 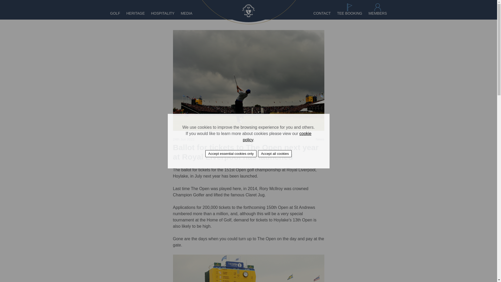 I want to click on HOSPITALITY, so click(x=163, y=13).